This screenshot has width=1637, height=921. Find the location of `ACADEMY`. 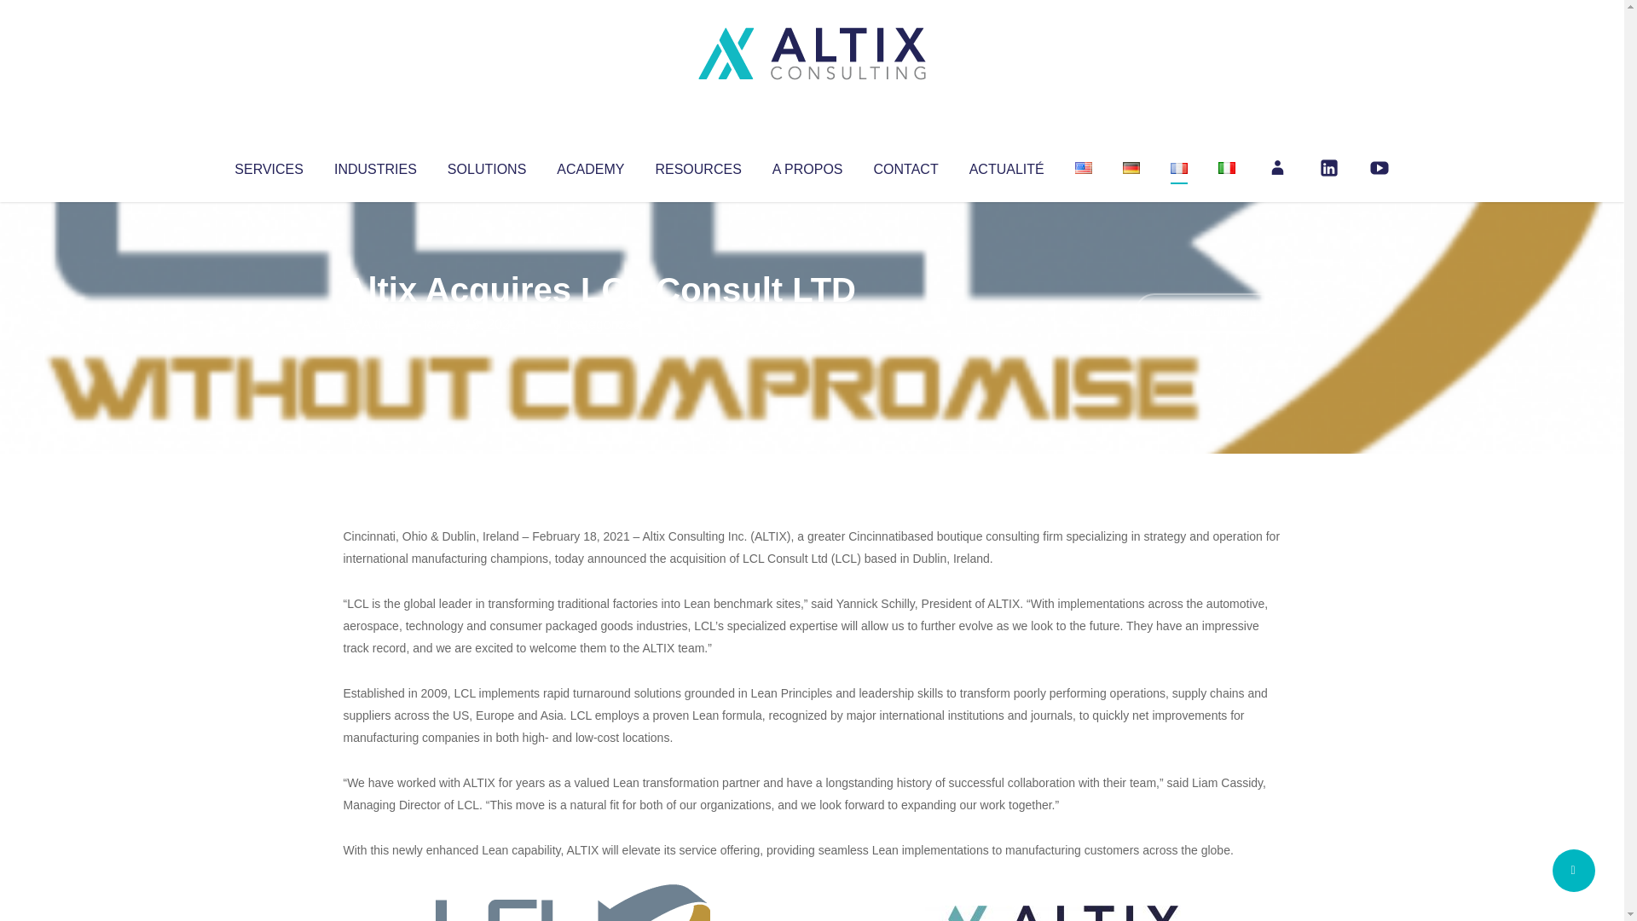

ACADEMY is located at coordinates (590, 165).